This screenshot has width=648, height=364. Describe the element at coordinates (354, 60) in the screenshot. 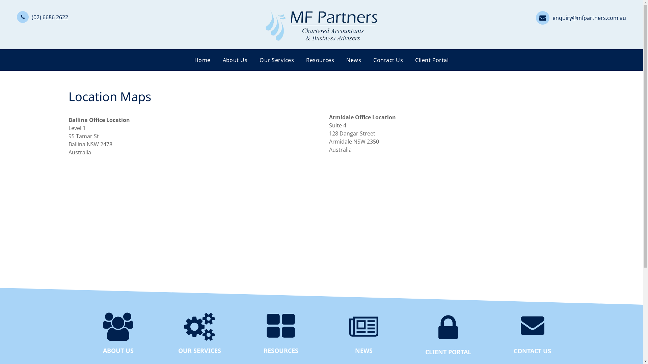

I see `News` at that location.